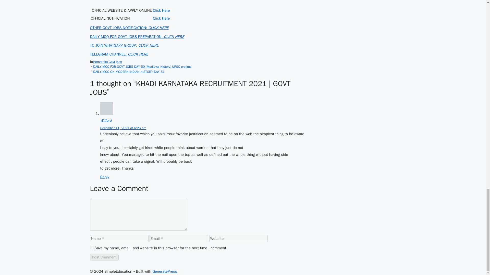  Describe the element at coordinates (106, 120) in the screenshot. I see `Wilford` at that location.